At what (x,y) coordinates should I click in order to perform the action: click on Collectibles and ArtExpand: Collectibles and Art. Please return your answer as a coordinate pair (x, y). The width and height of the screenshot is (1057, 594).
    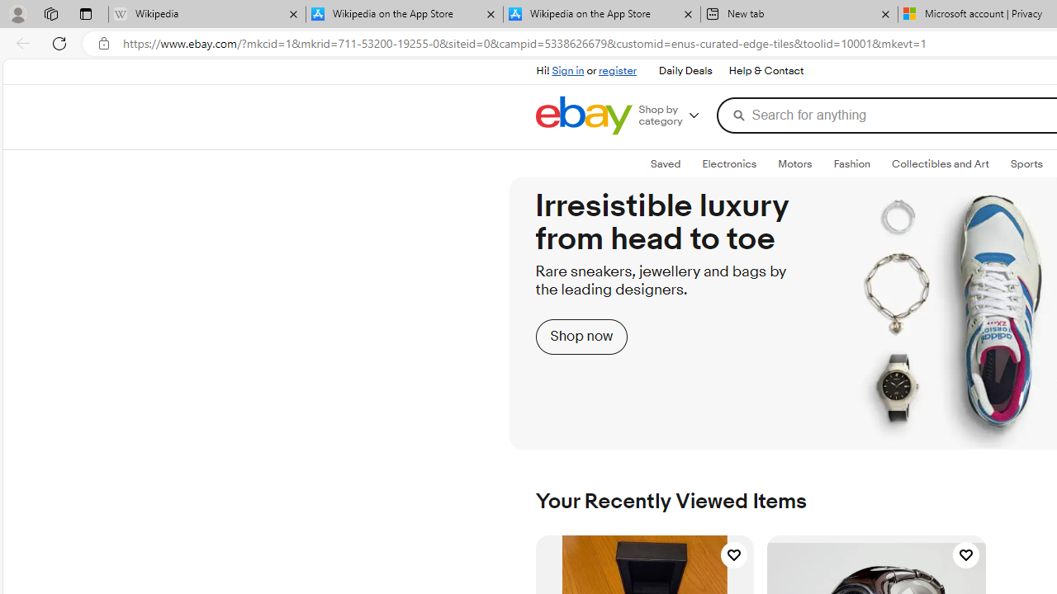
    Looking at the image, I should click on (940, 164).